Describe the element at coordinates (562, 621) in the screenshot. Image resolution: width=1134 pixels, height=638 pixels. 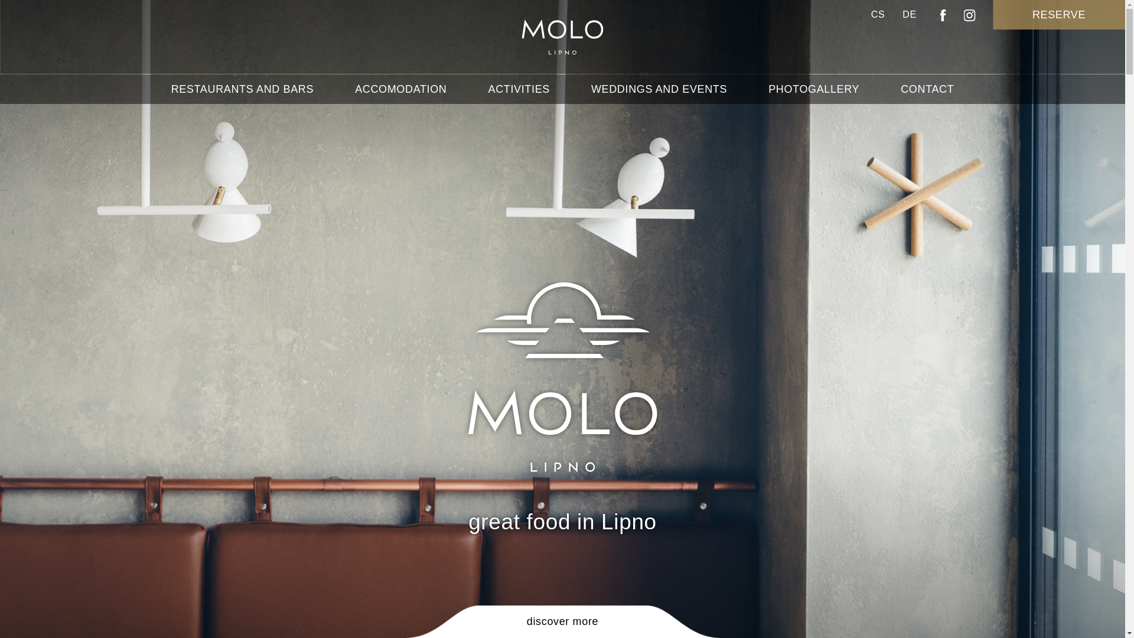
I see `discover more` at that location.